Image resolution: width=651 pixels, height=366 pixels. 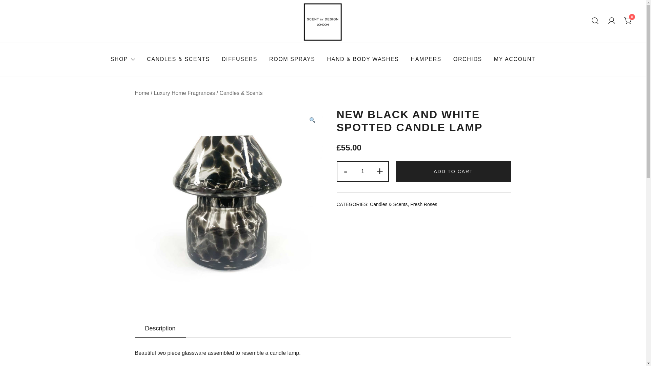 What do you see at coordinates (628, 21) in the screenshot?
I see `0` at bounding box center [628, 21].